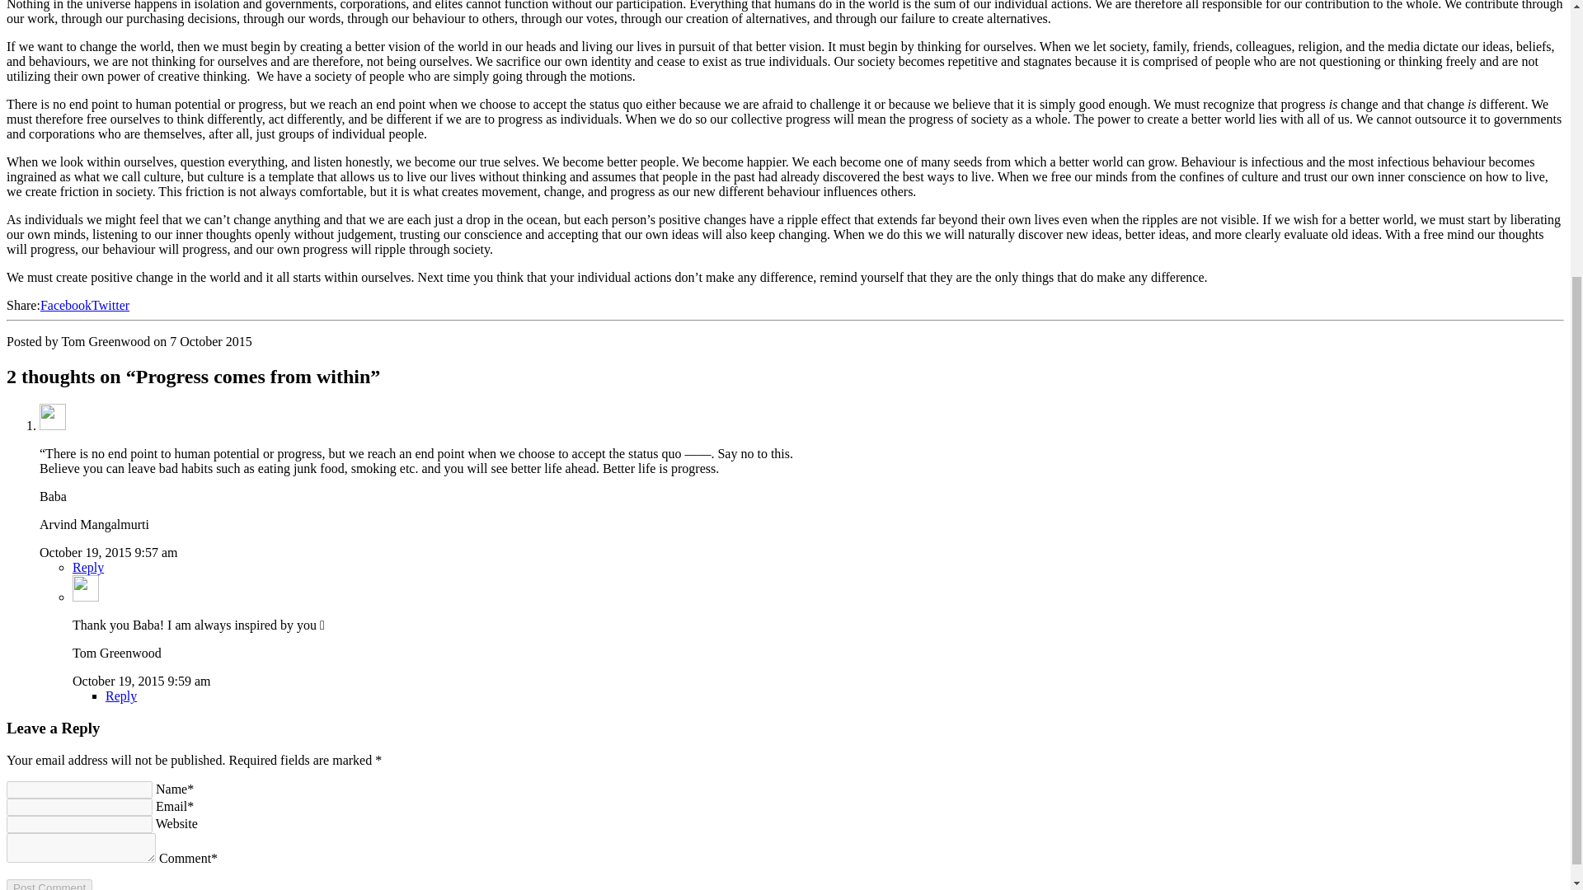 This screenshot has height=890, width=1583. Describe the element at coordinates (66, 305) in the screenshot. I see `Share on Facebook` at that location.